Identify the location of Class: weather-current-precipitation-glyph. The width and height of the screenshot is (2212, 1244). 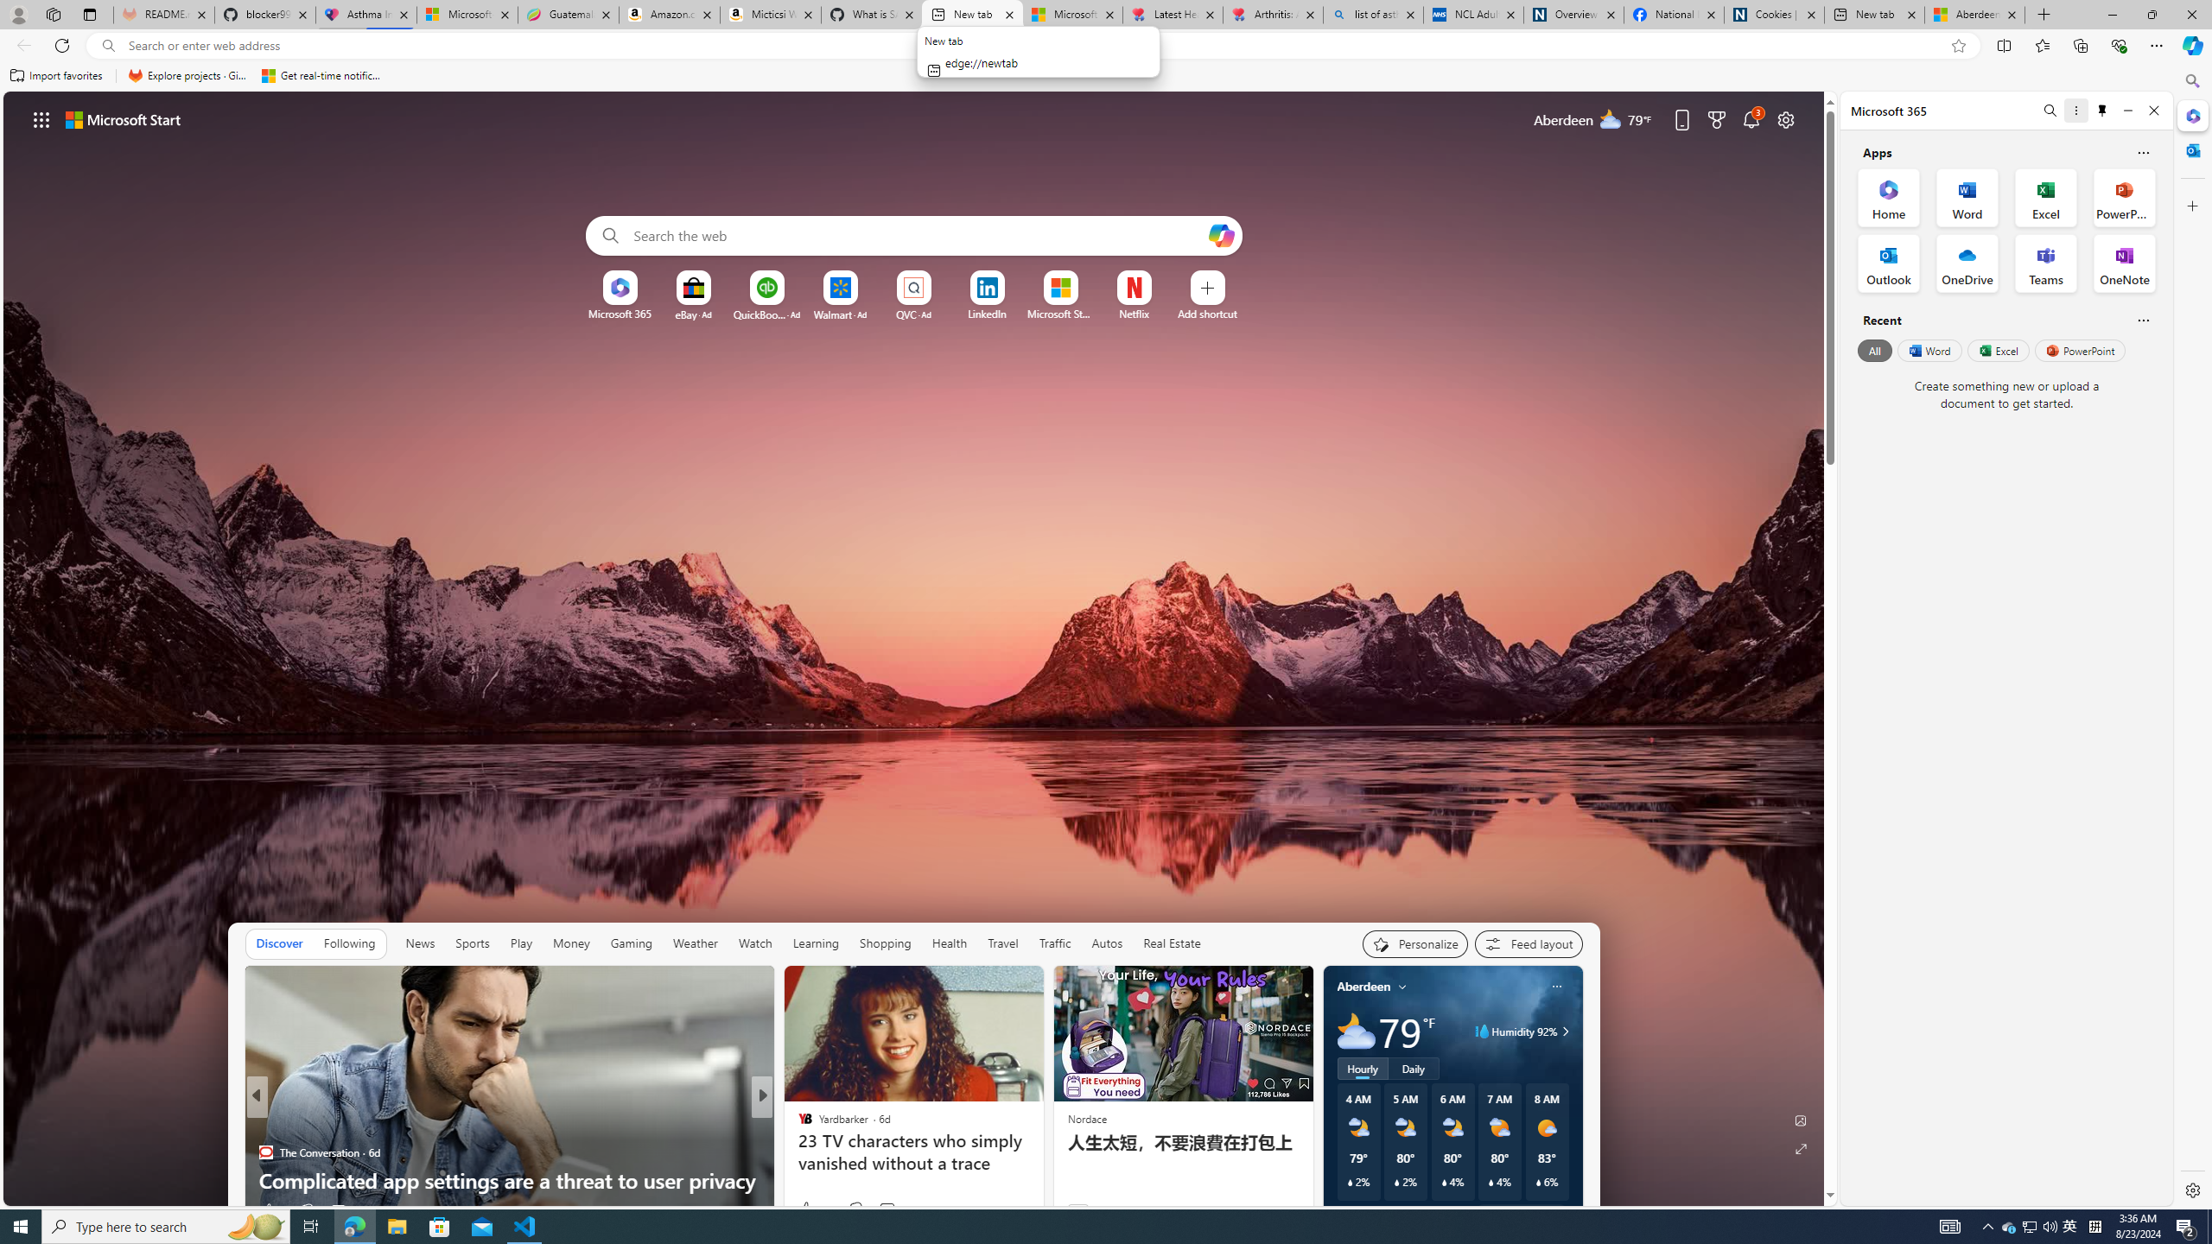
(1538, 1182).